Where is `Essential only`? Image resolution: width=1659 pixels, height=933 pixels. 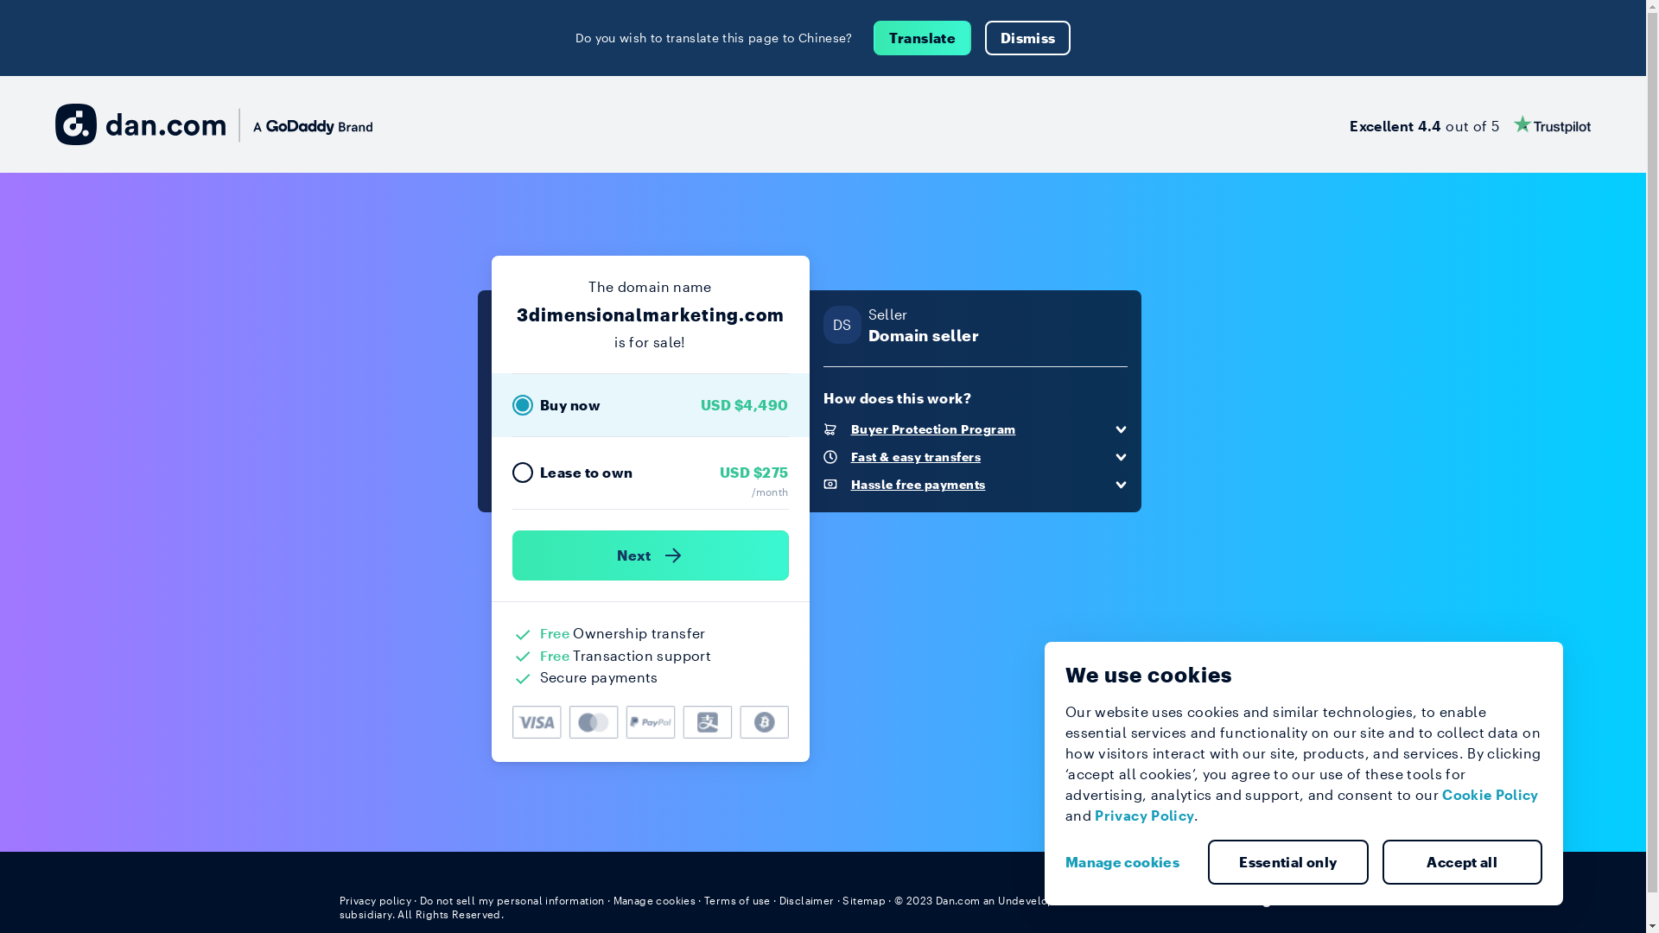
Essential only is located at coordinates (1288, 862).